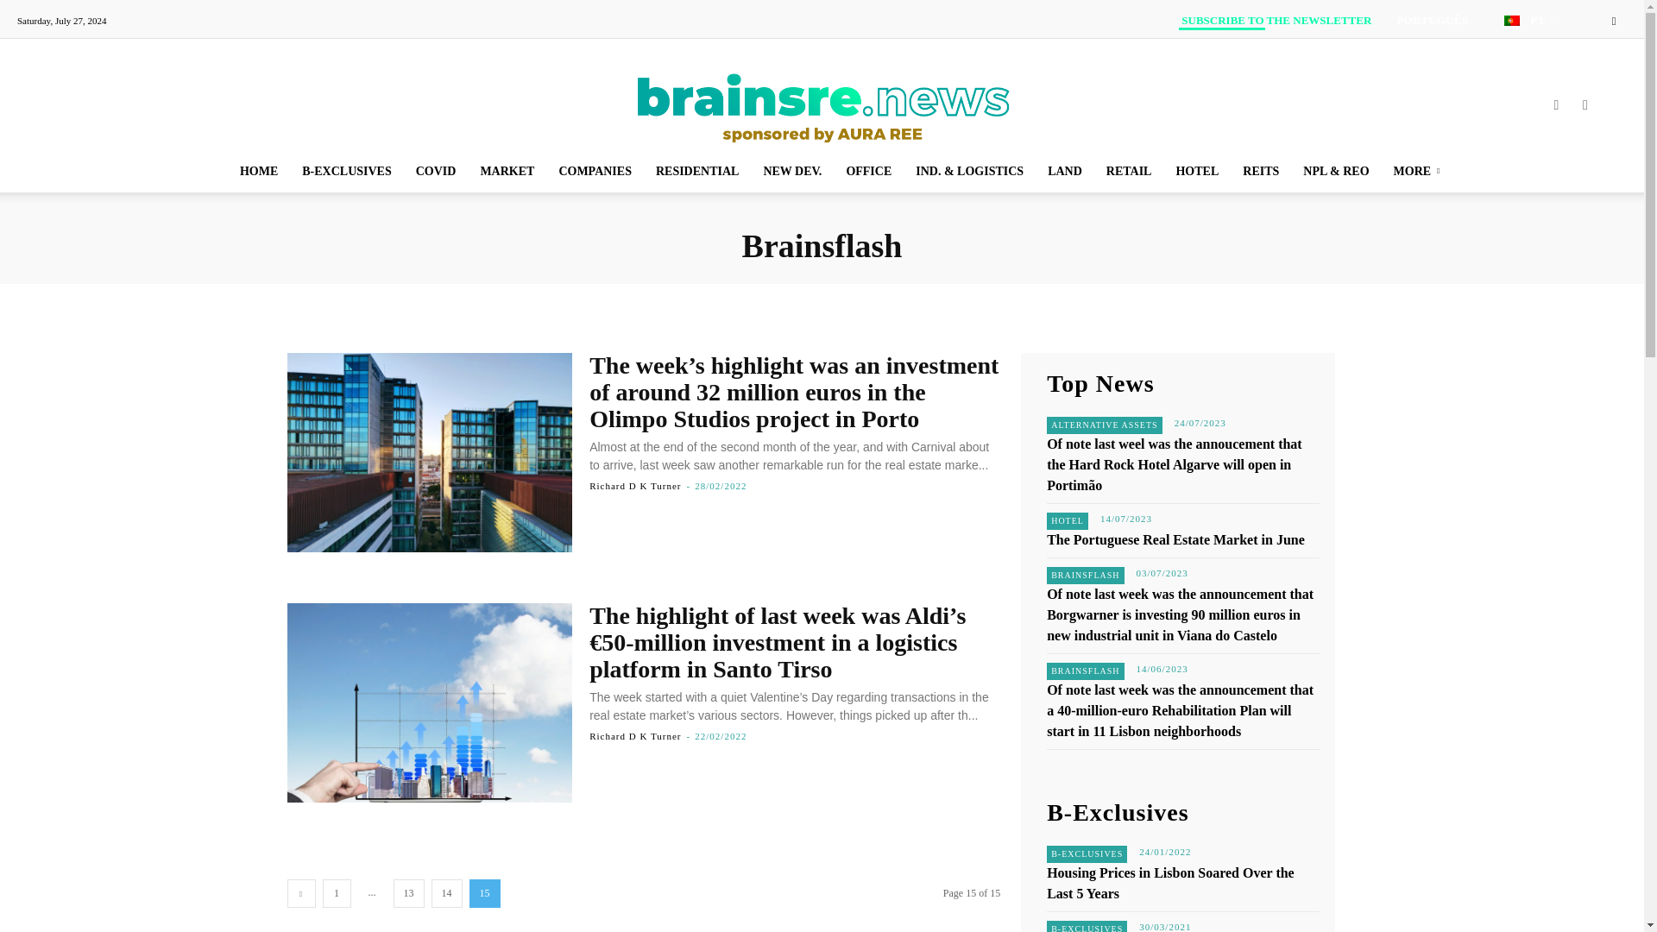 This screenshot has height=932, width=1657. I want to click on HOME, so click(259, 171).